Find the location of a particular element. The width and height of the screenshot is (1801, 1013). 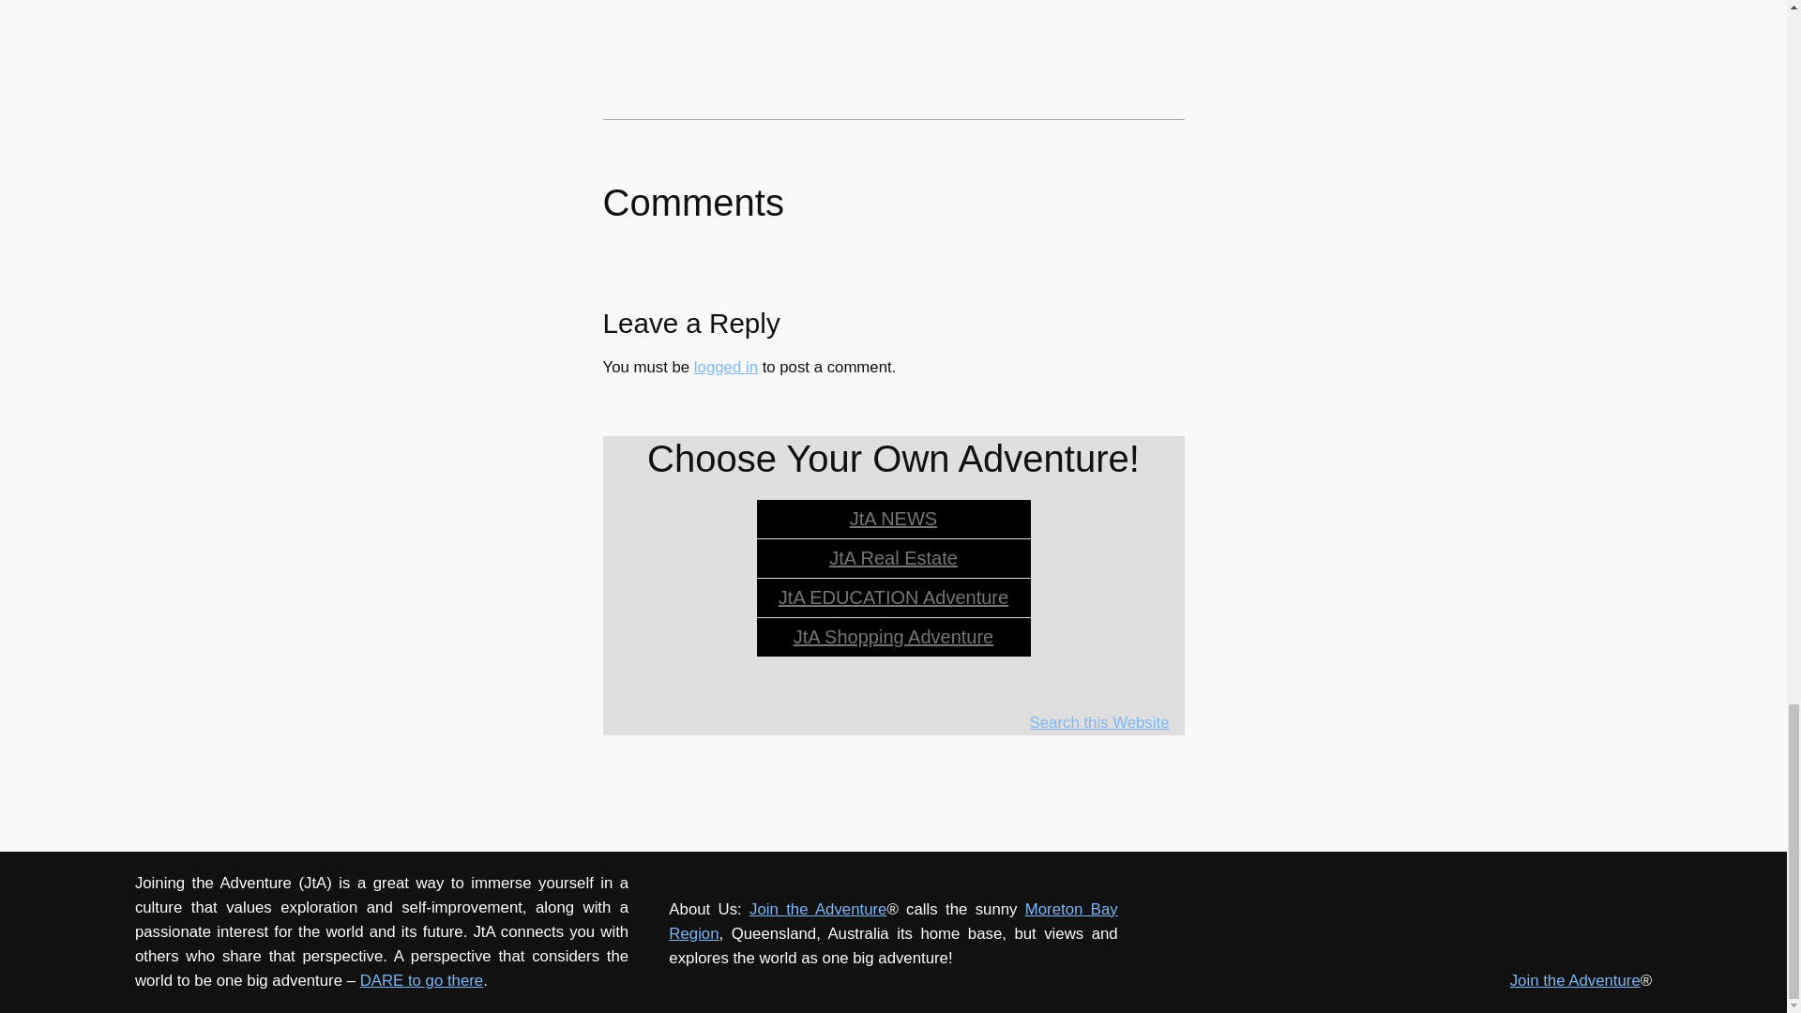

Moreton Bay Region is located at coordinates (892, 921).